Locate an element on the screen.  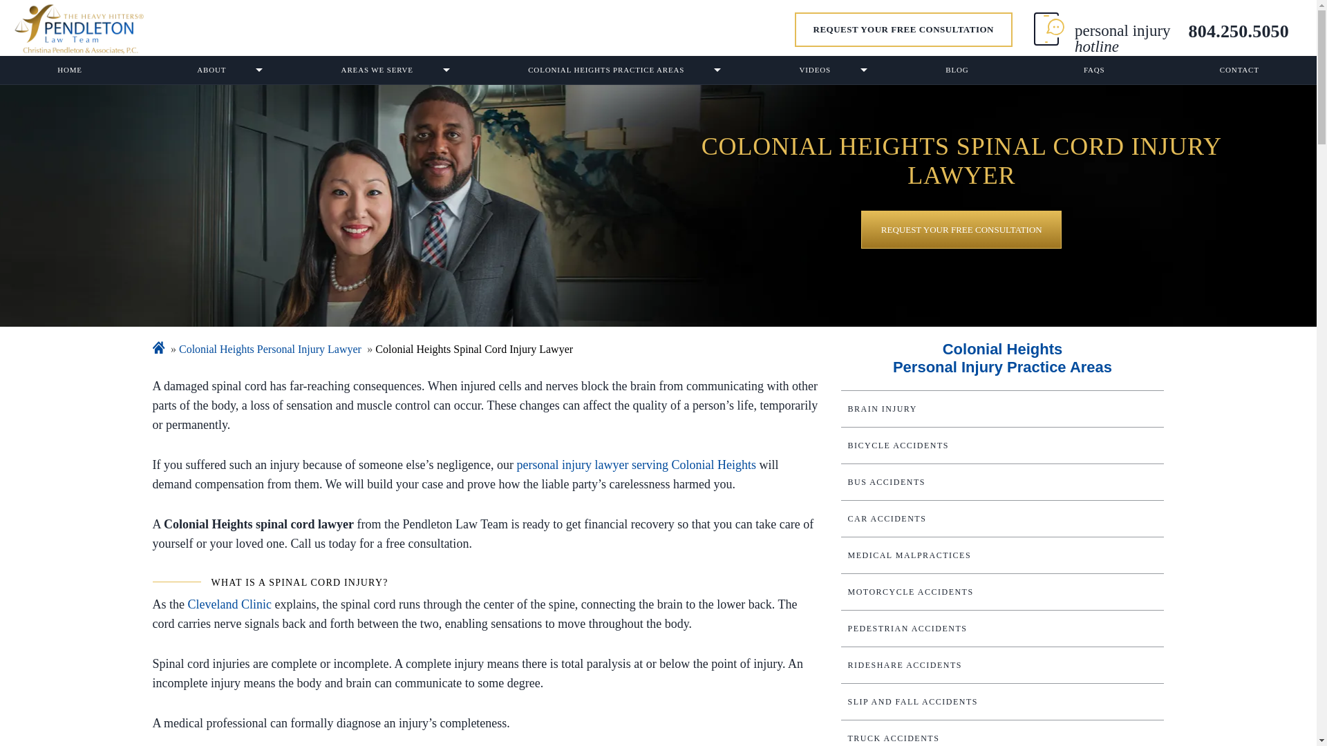
ABOUT is located at coordinates (211, 70).